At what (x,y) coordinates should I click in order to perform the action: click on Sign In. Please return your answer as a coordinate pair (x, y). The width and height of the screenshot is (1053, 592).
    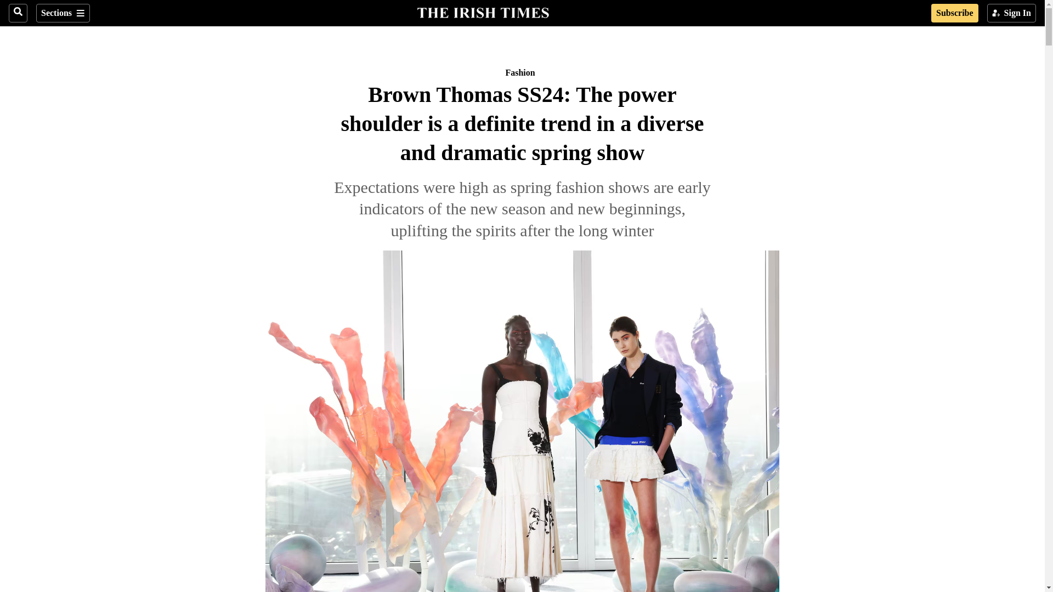
    Looking at the image, I should click on (1011, 13).